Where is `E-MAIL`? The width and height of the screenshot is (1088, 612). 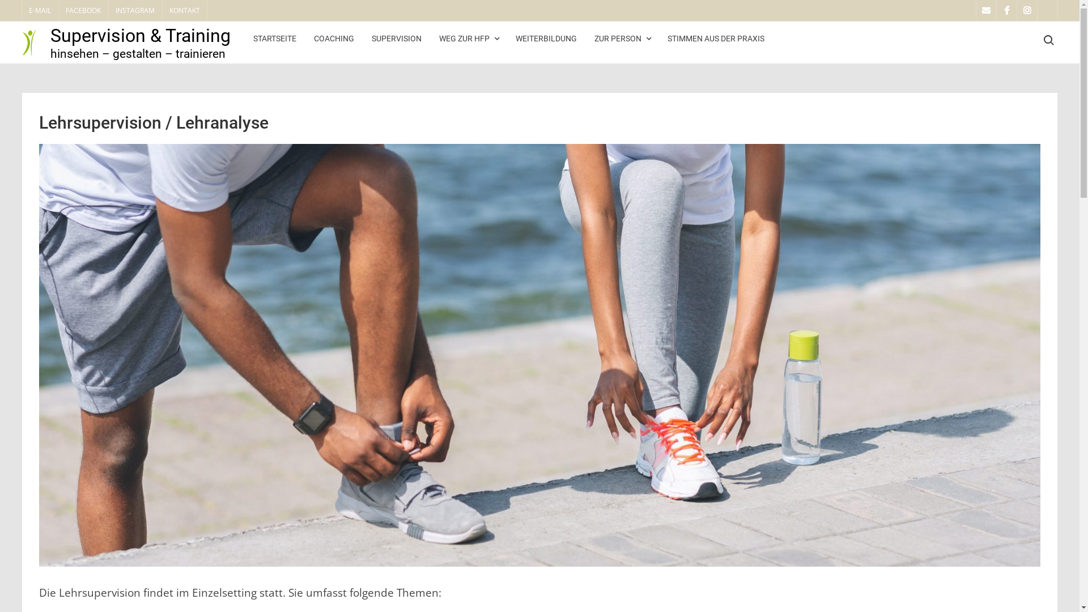 E-MAIL is located at coordinates (40, 11).